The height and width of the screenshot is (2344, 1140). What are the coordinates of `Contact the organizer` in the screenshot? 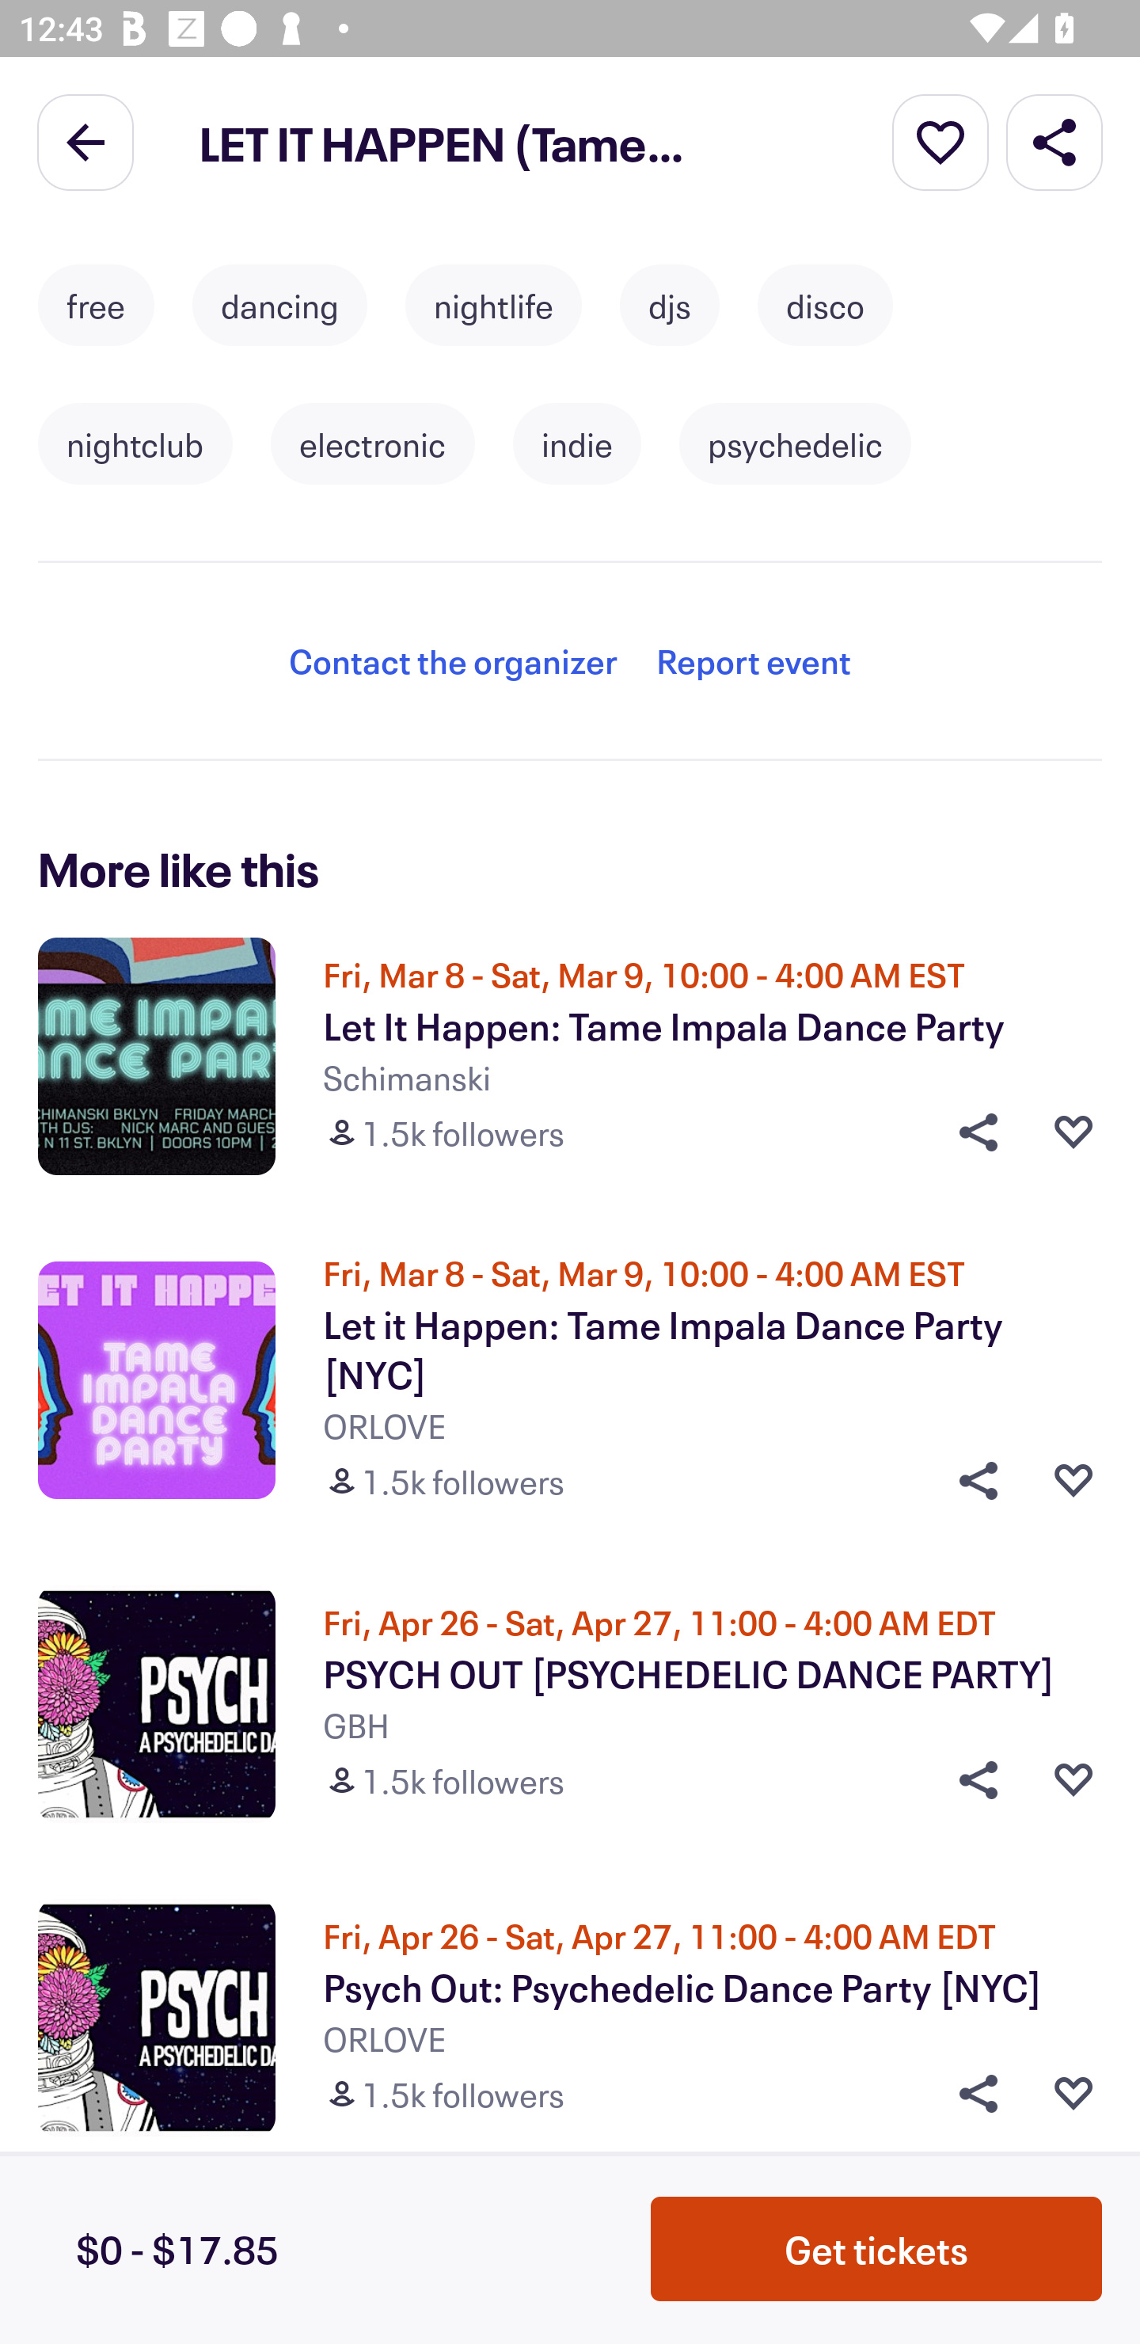 It's located at (453, 660).